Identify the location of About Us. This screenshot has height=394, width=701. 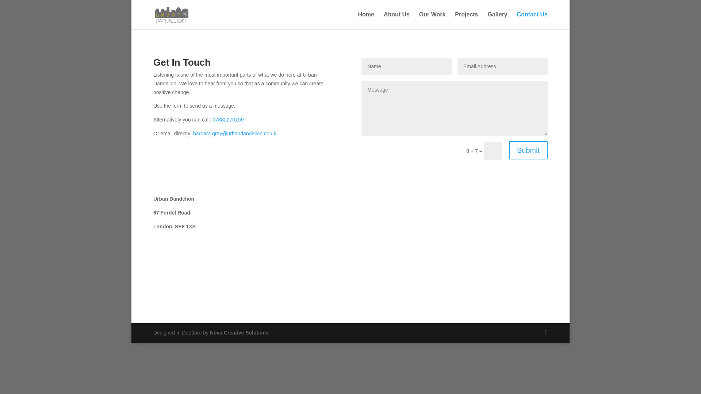
(397, 20).